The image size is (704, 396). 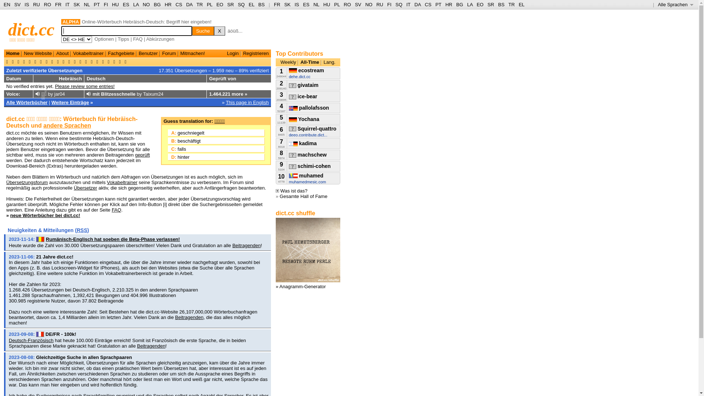 What do you see at coordinates (348, 4) in the screenshot?
I see `RO` at bounding box center [348, 4].